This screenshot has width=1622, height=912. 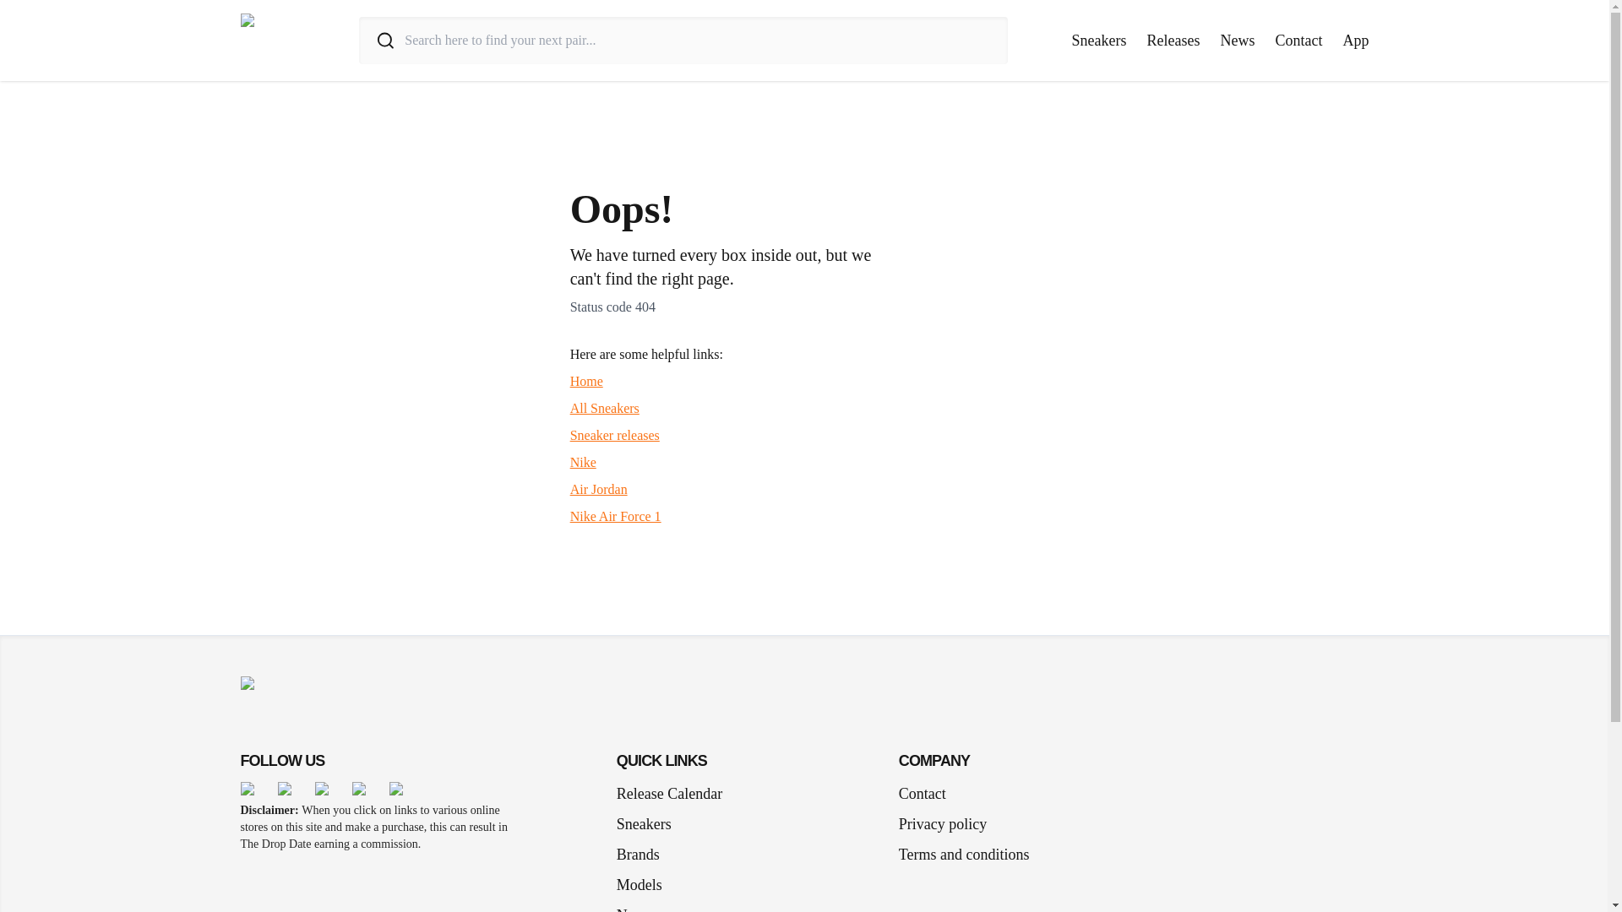 What do you see at coordinates (1299, 41) in the screenshot?
I see `Contact` at bounding box center [1299, 41].